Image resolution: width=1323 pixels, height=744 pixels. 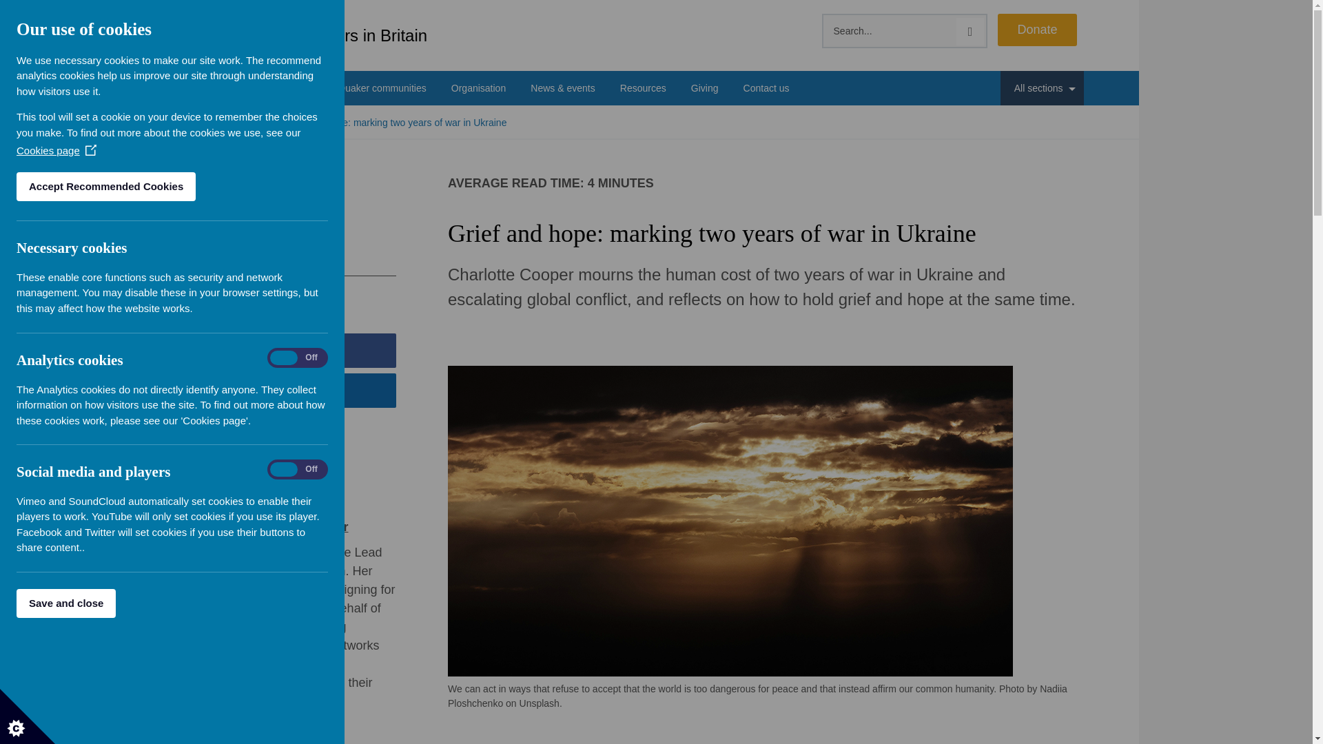 I want to click on All sections, so click(x=1042, y=88).